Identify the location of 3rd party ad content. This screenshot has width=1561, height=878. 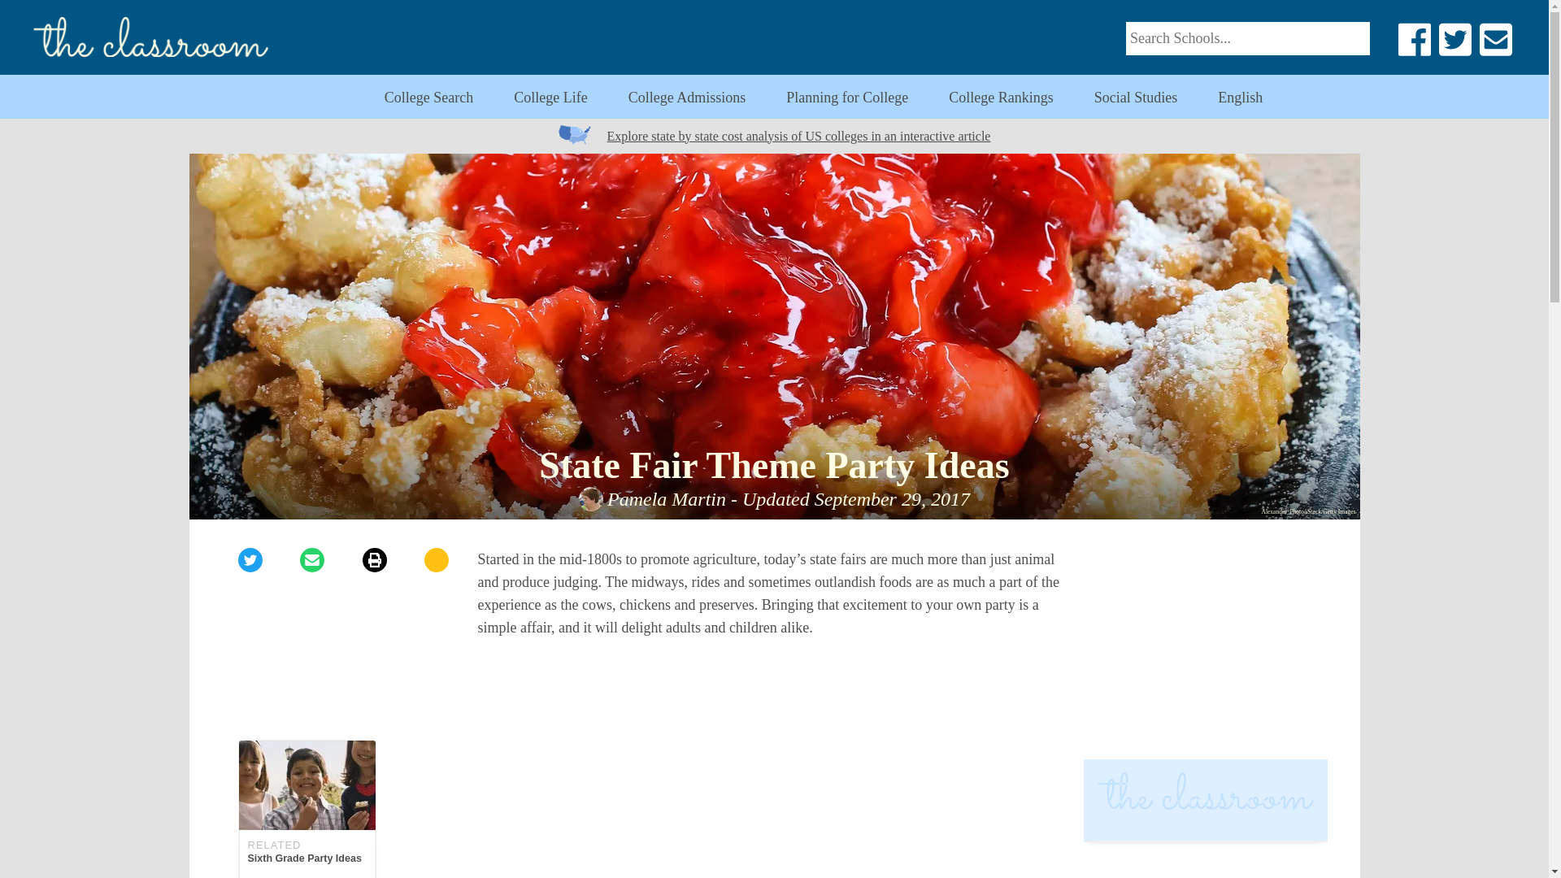
(428, 98).